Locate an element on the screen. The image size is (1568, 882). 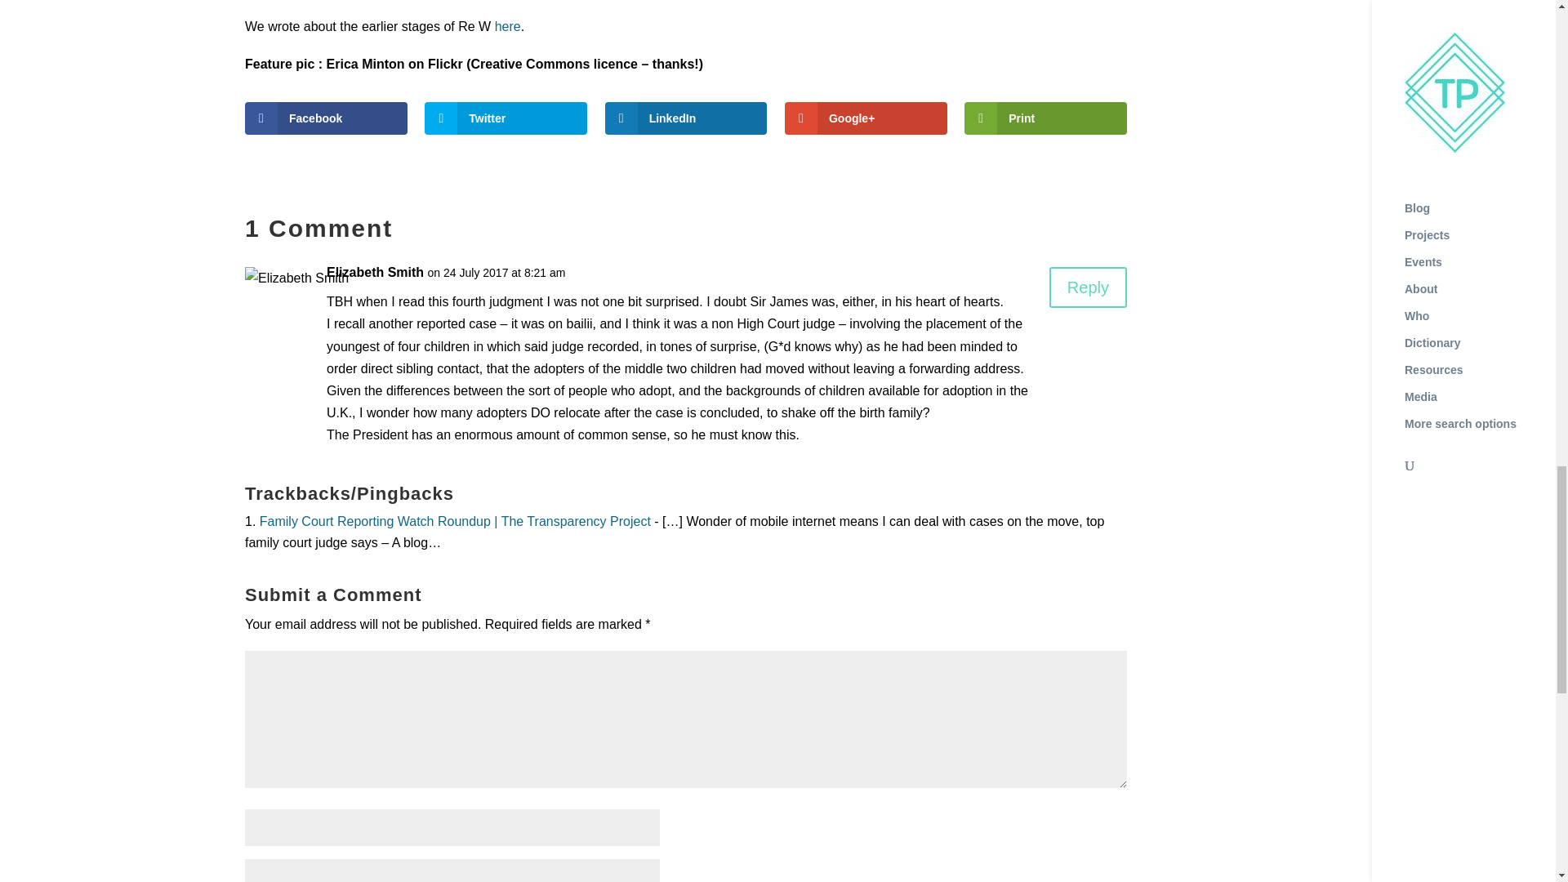
Facebook is located at coordinates (326, 118).